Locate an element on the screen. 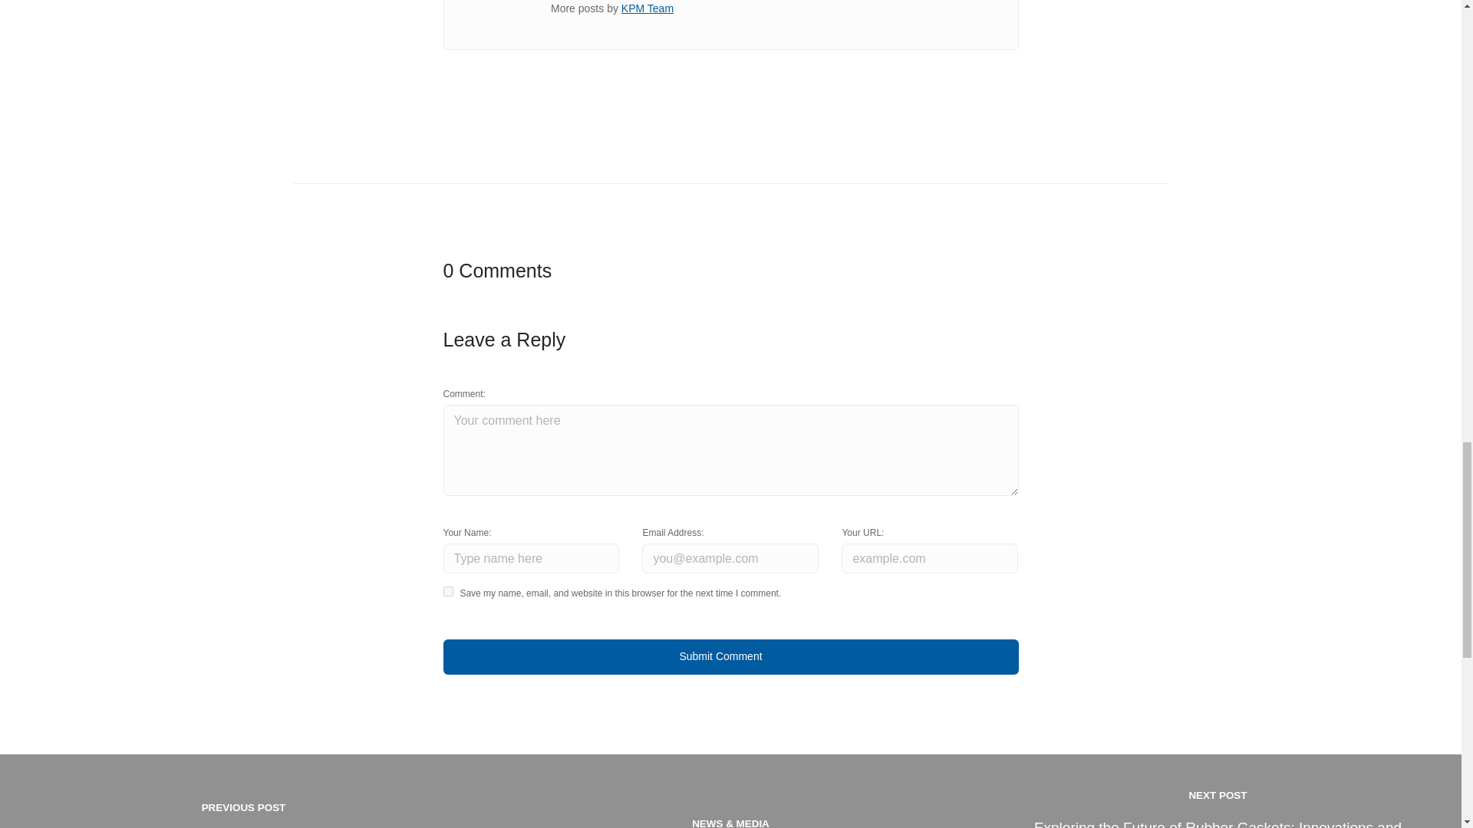 This screenshot has height=828, width=1473. Posts by KPM Team is located at coordinates (648, 8).